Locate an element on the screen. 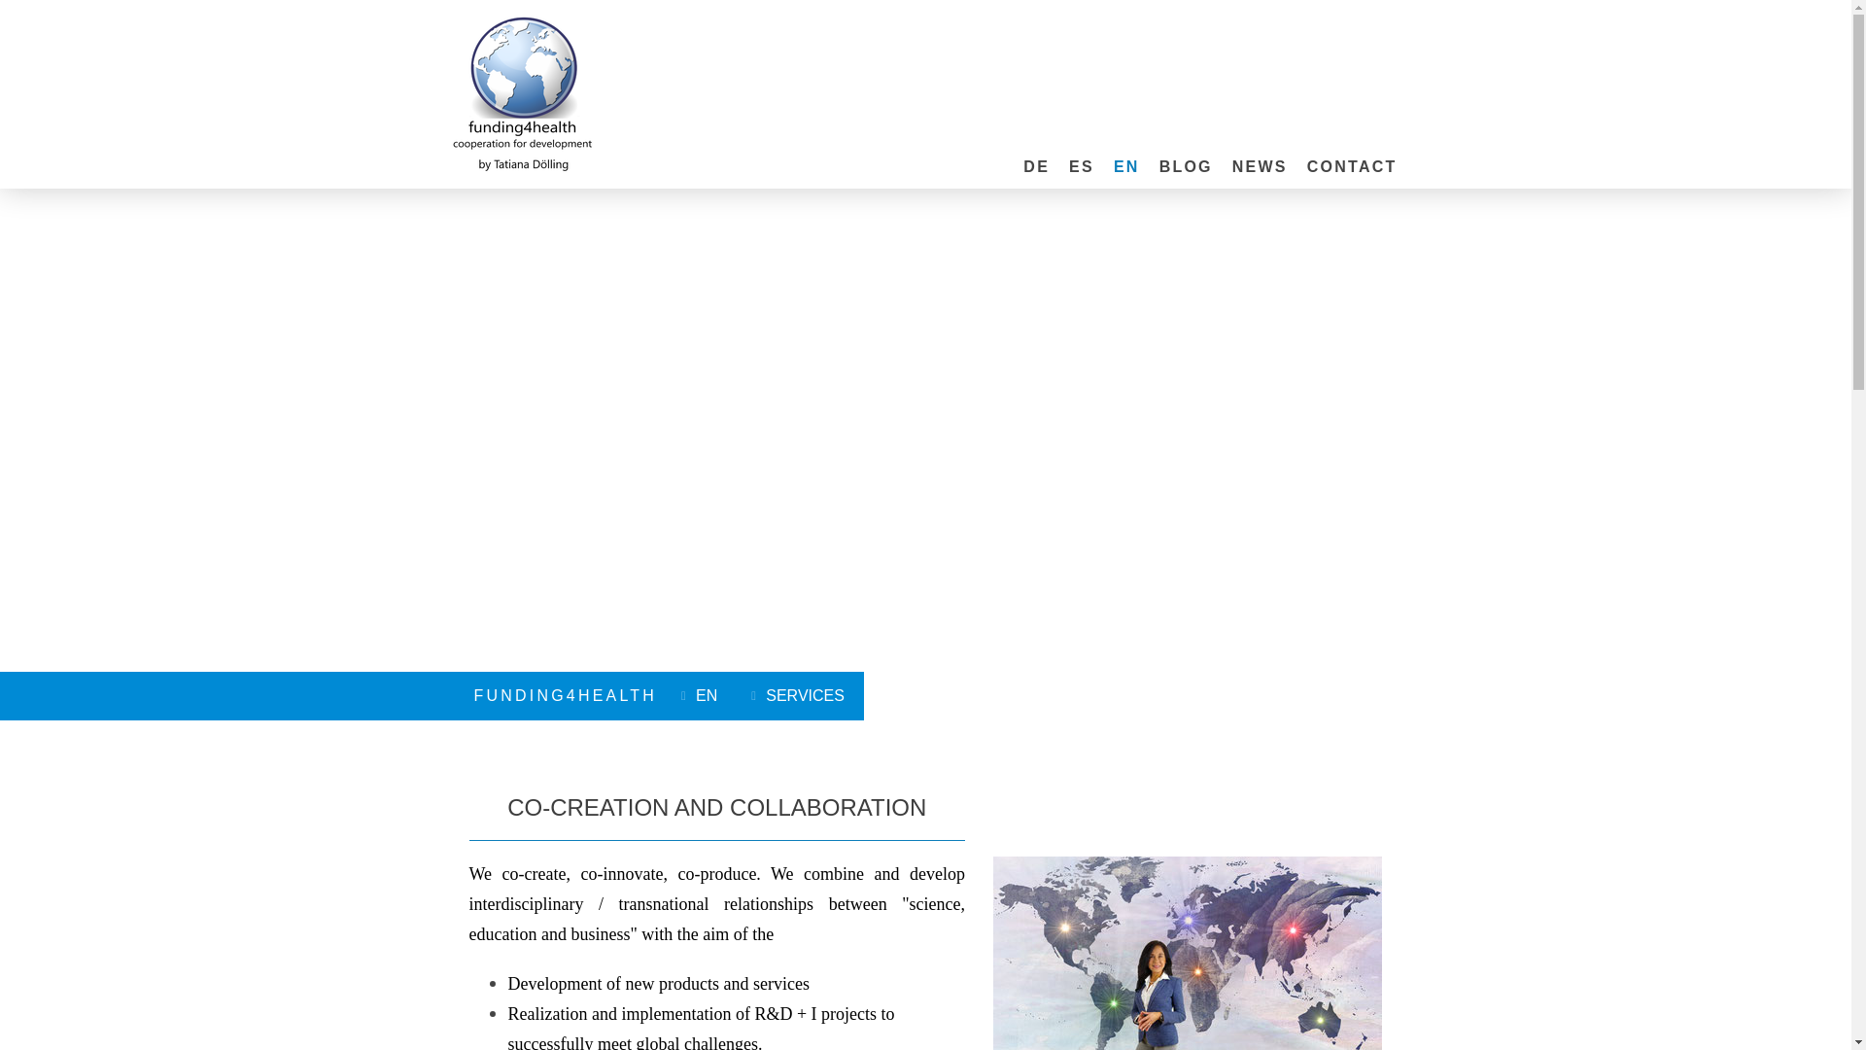  FUNDING4HEALTH is located at coordinates (566, 695).